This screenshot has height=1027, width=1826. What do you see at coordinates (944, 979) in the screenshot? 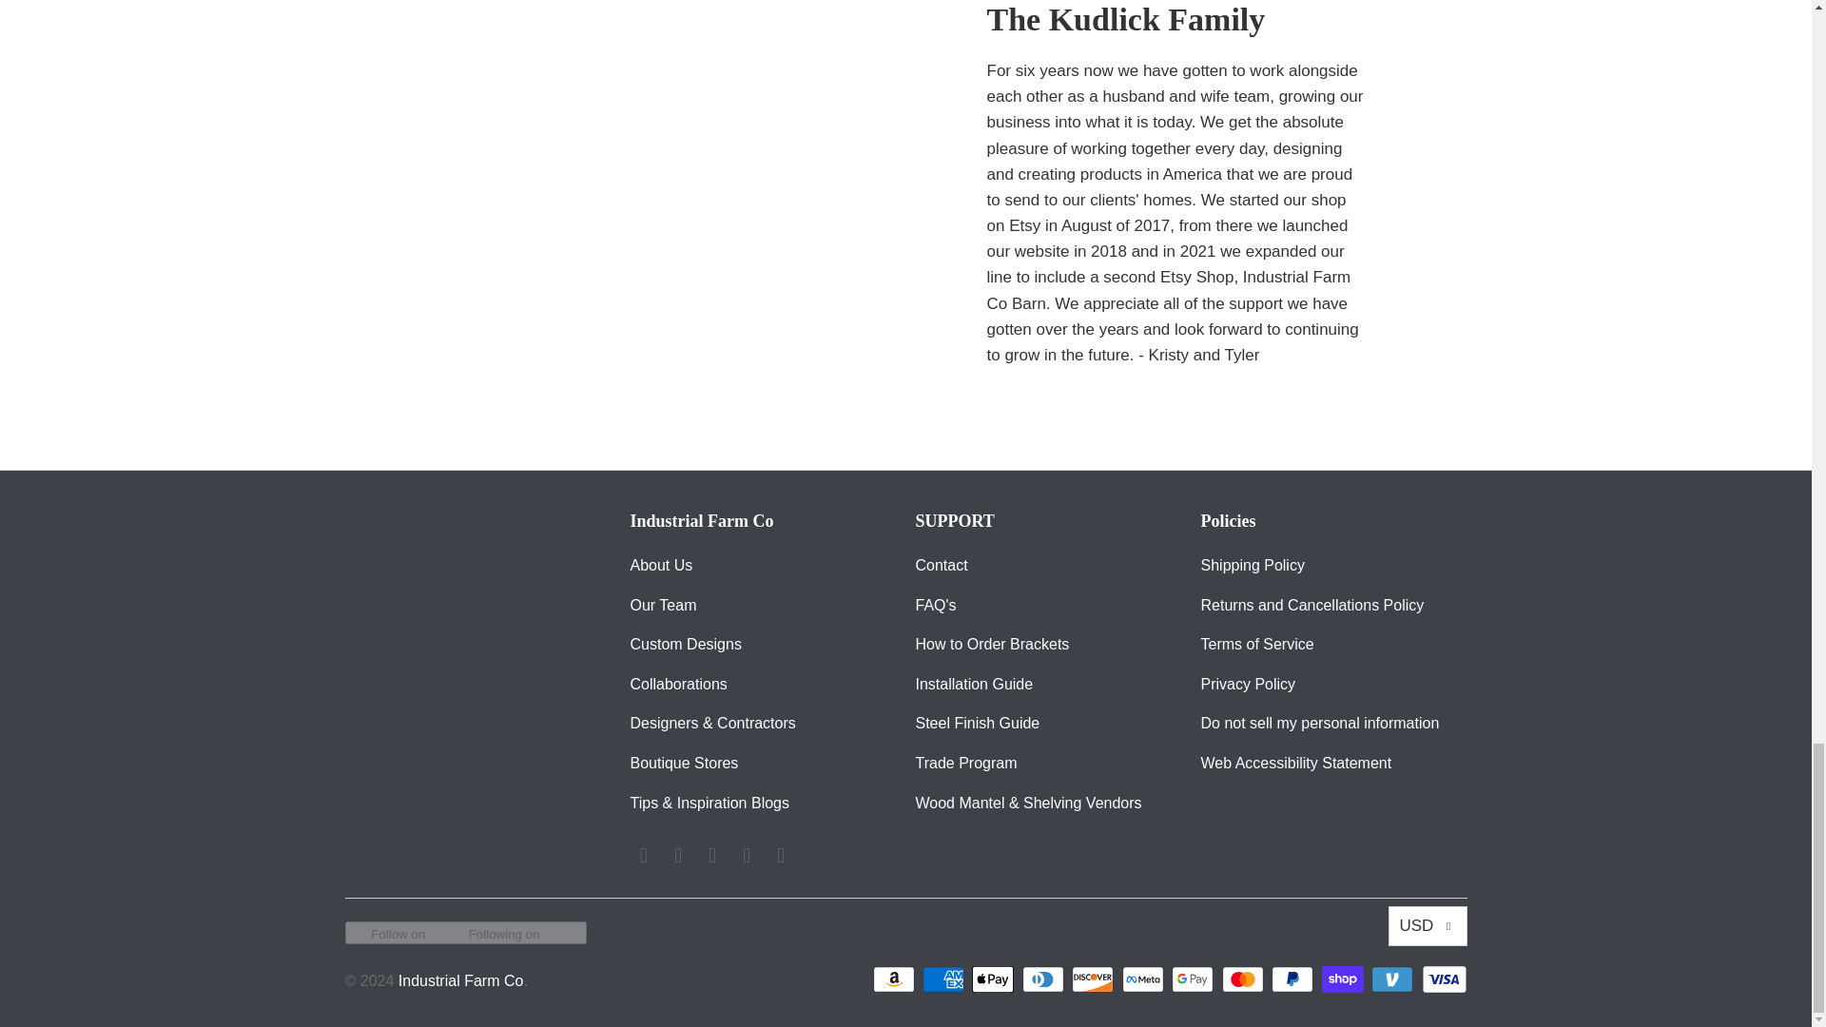
I see `American Express` at bounding box center [944, 979].